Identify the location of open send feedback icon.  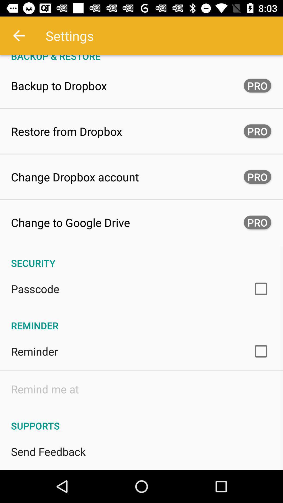
(48, 452).